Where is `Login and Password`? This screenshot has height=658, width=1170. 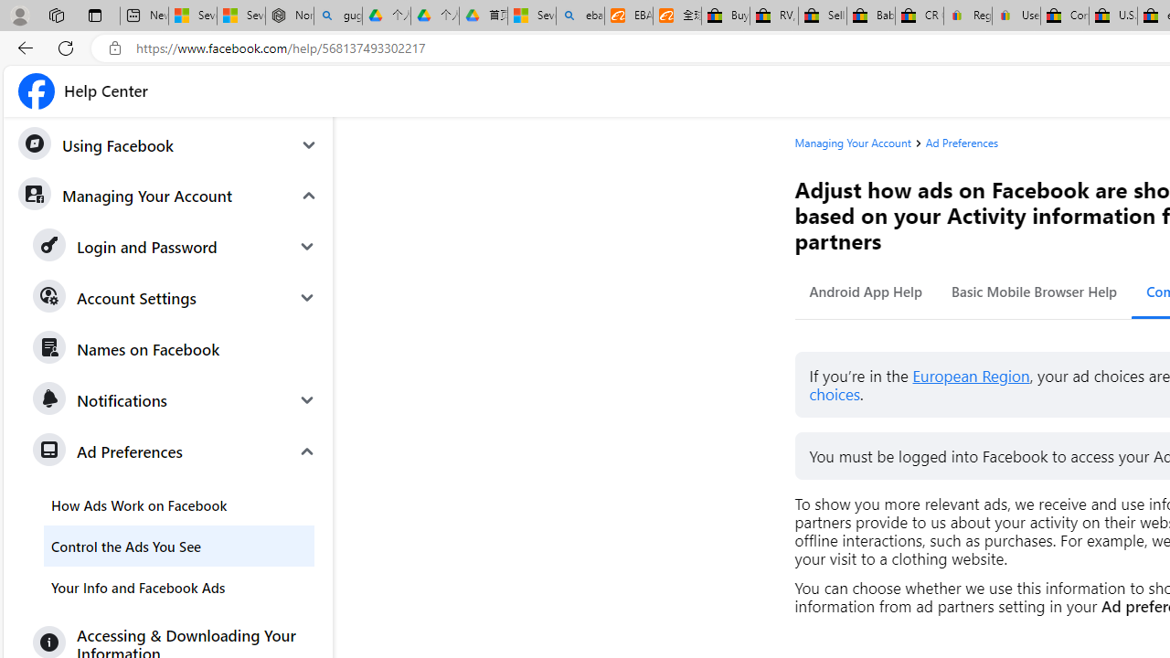 Login and Password is located at coordinates (175, 247).